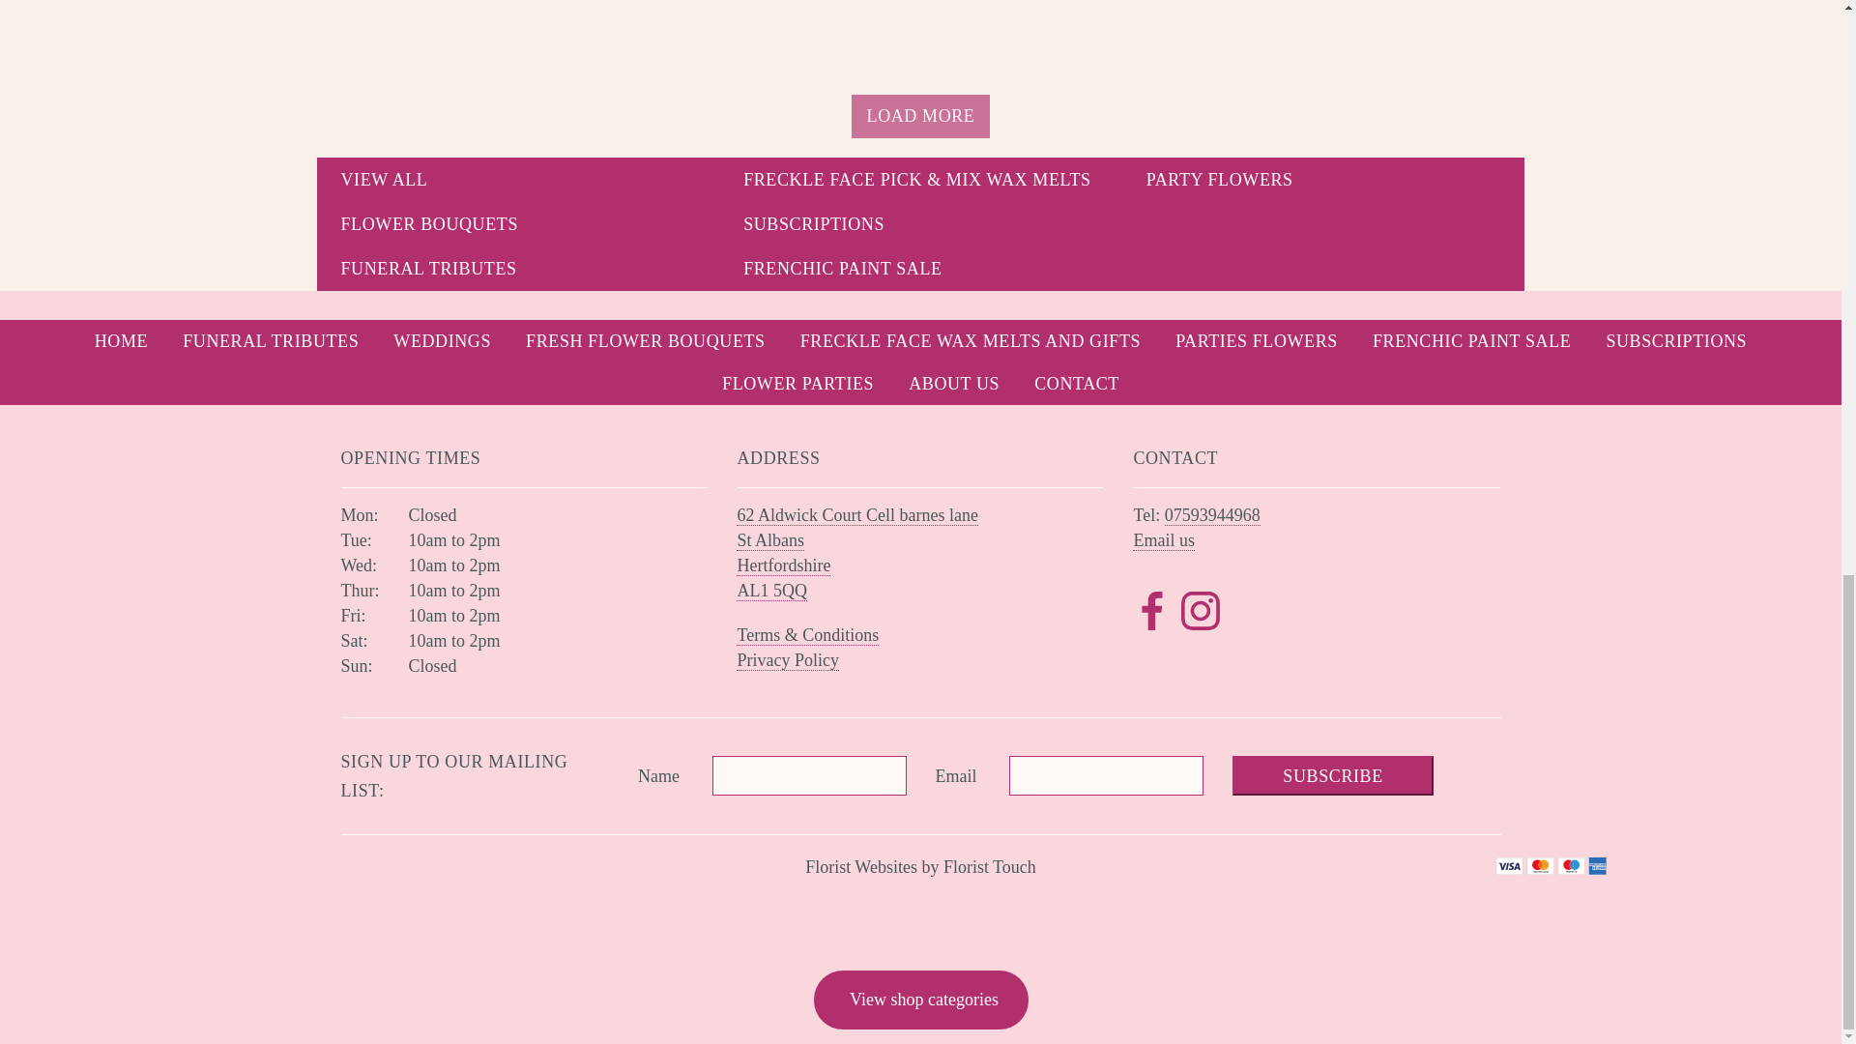 This screenshot has width=1856, height=1044. What do you see at coordinates (1324, 180) in the screenshot?
I see `PARTY FLOWERS` at bounding box center [1324, 180].